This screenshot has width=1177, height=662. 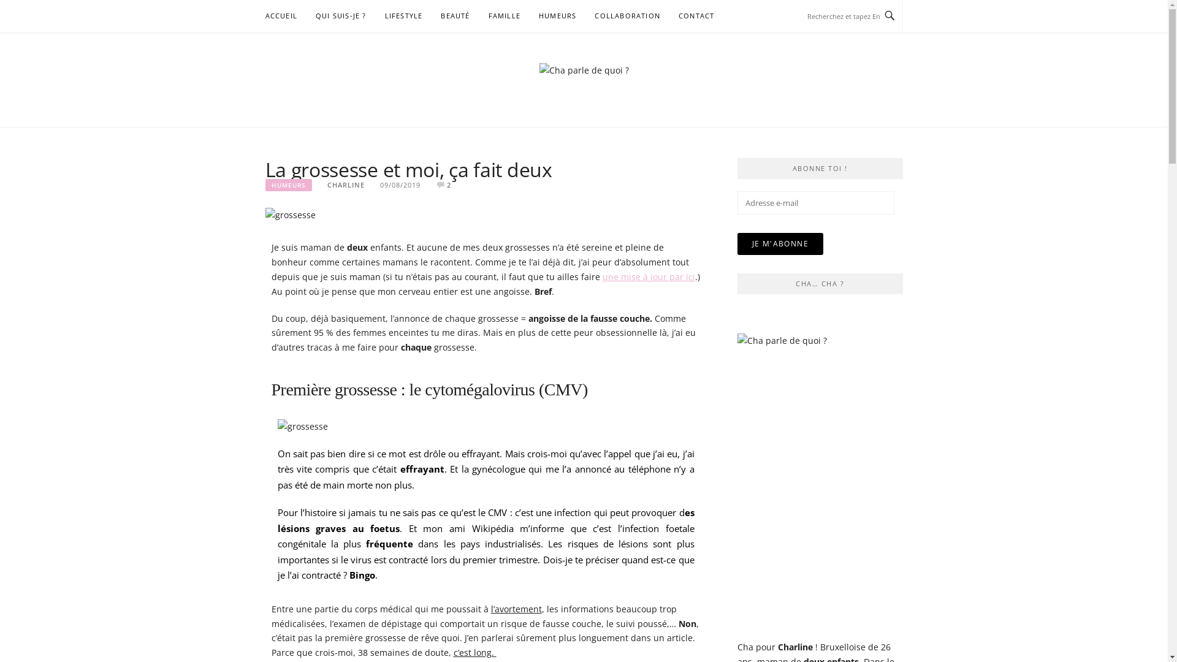 What do you see at coordinates (780, 244) in the screenshot?
I see `JE M'ABONNE` at bounding box center [780, 244].